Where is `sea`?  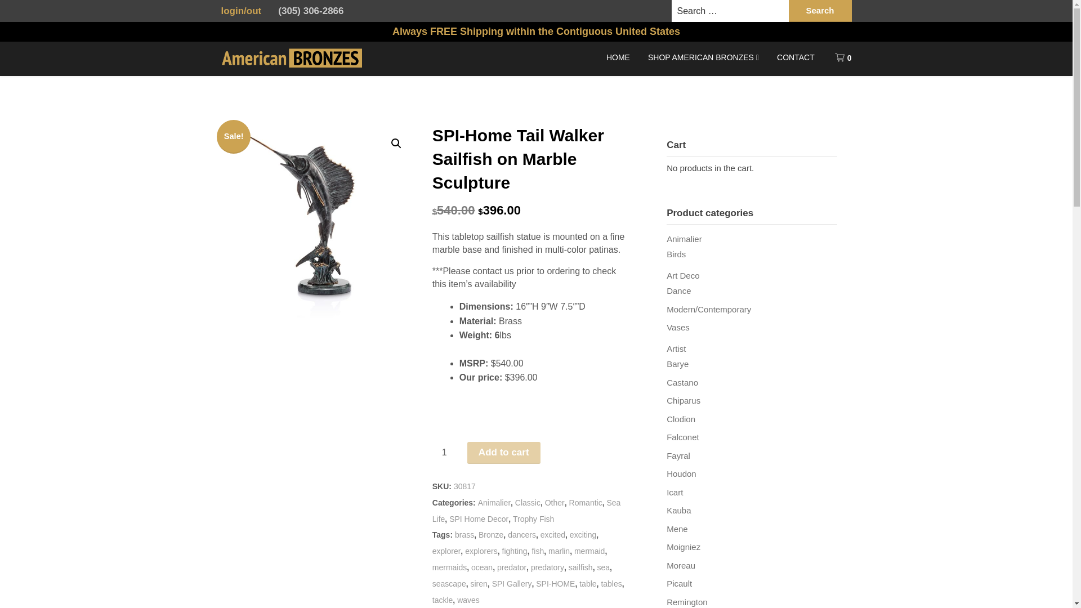 sea is located at coordinates (602, 567).